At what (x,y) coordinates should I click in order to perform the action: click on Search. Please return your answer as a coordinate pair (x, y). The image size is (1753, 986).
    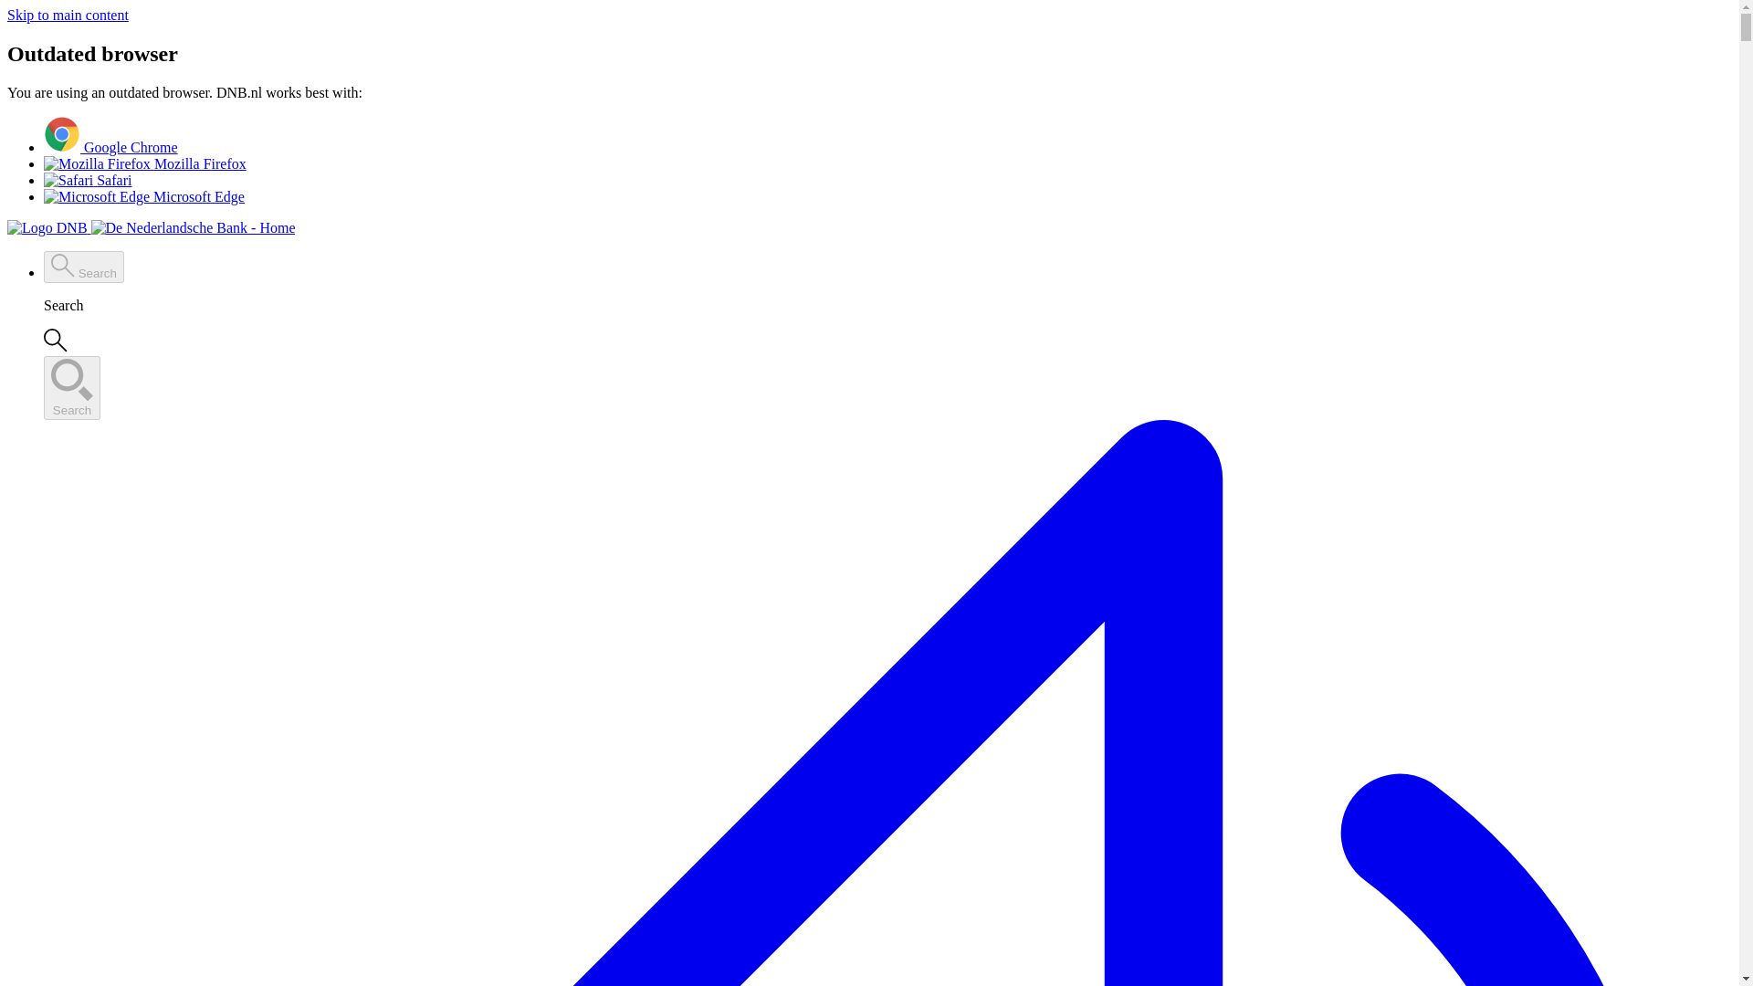
    Looking at the image, I should click on (84, 267).